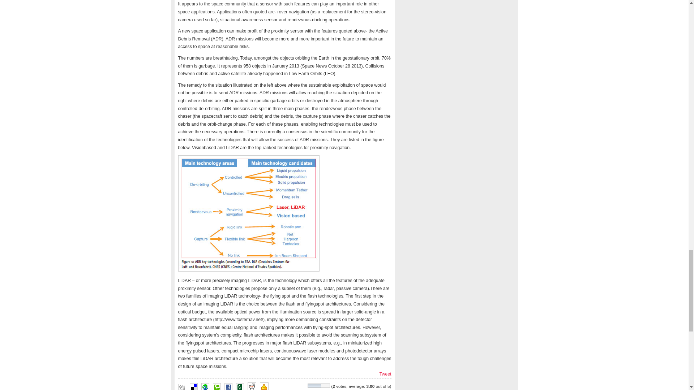 The image size is (694, 390). Describe the element at coordinates (385, 374) in the screenshot. I see `Tweet` at that location.